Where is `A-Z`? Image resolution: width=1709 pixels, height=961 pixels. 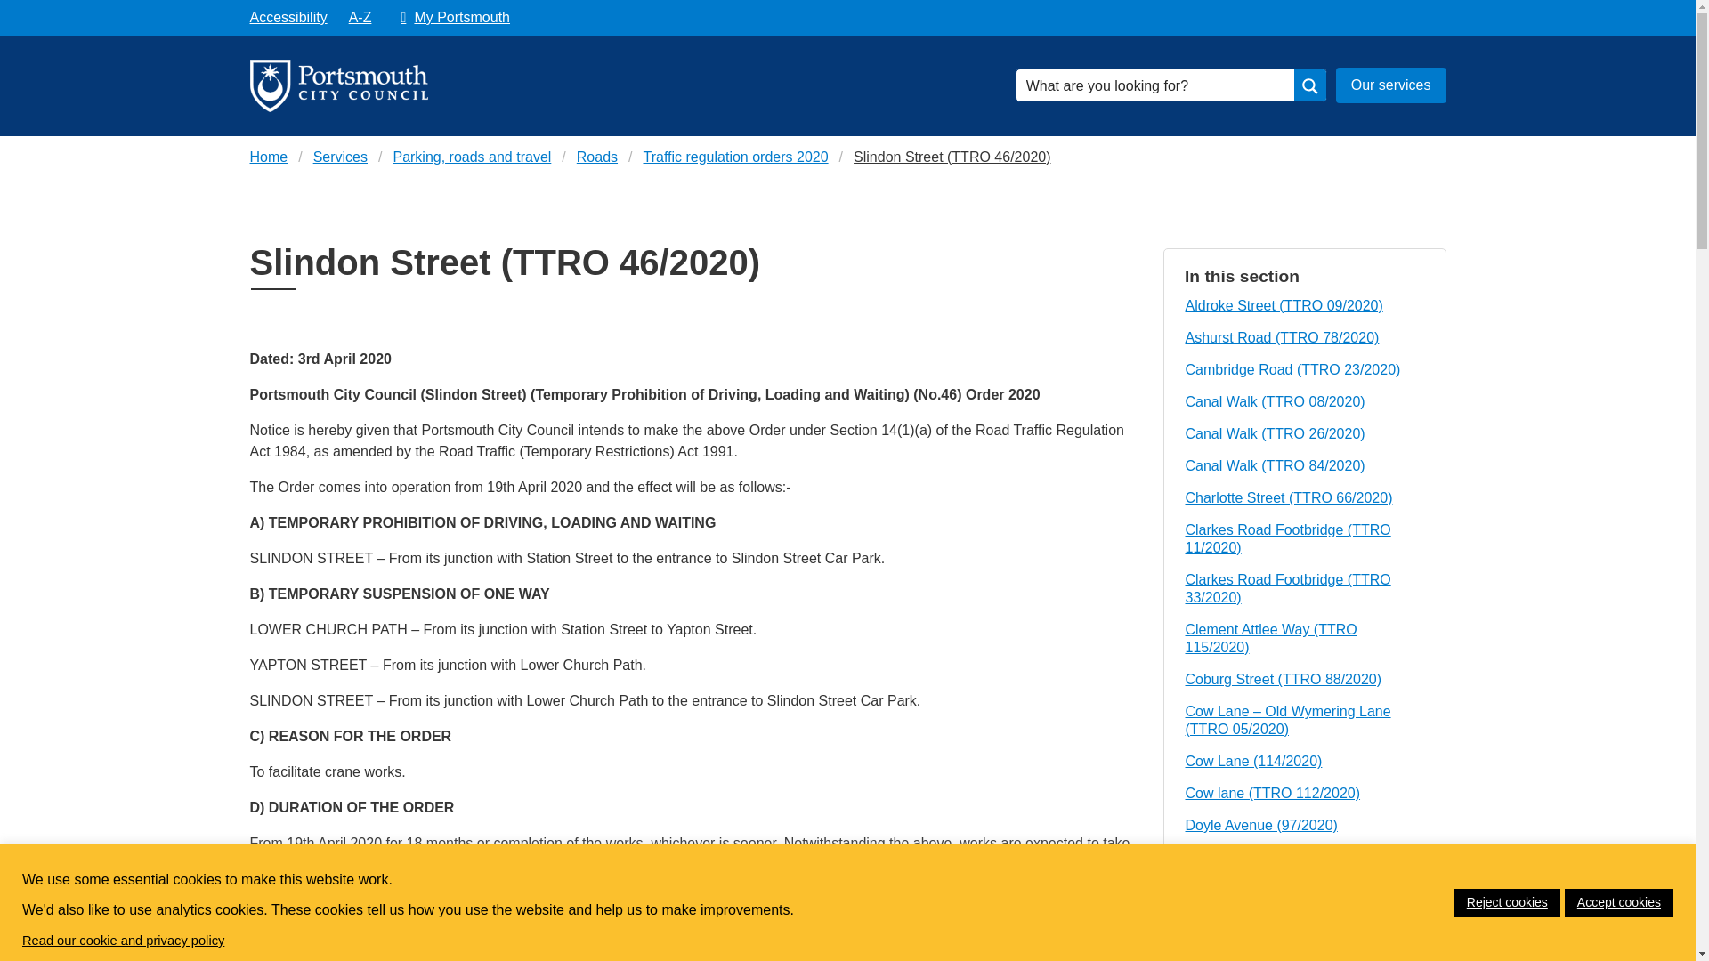
A-Z is located at coordinates (360, 18).